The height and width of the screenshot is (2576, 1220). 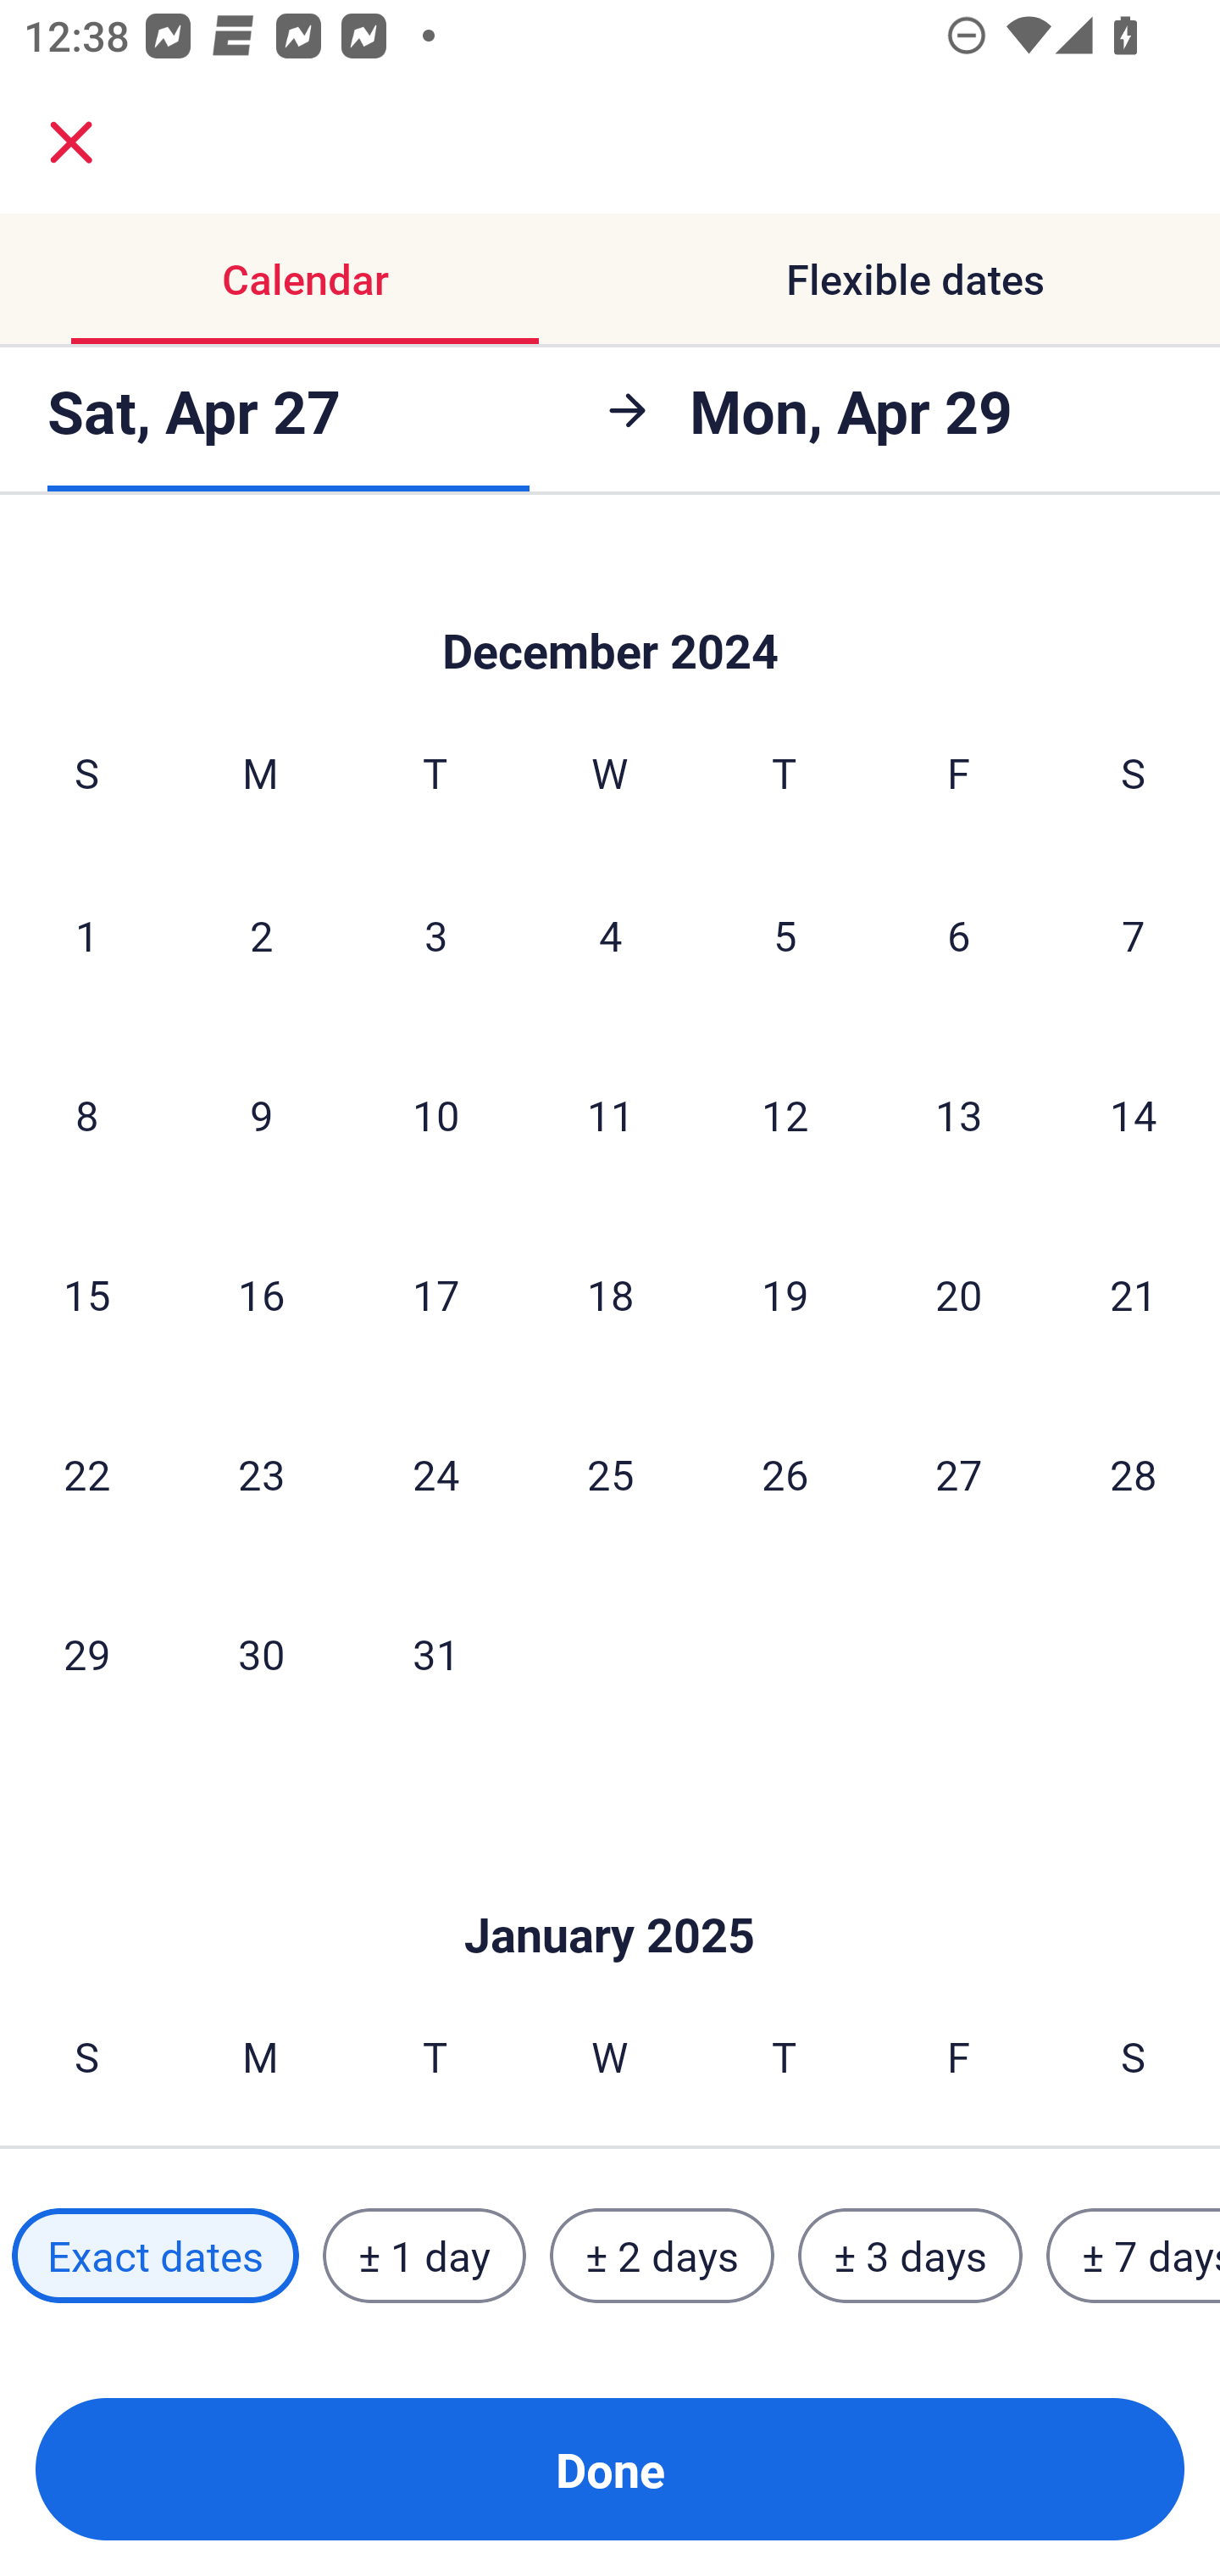 I want to click on 11 Wednesday, December 11, 2024, so click(x=610, y=1113).